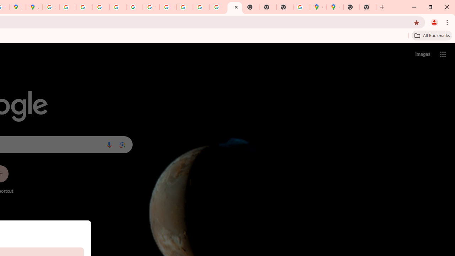 Image resolution: width=455 pixels, height=256 pixels. I want to click on New Tab, so click(285, 7).